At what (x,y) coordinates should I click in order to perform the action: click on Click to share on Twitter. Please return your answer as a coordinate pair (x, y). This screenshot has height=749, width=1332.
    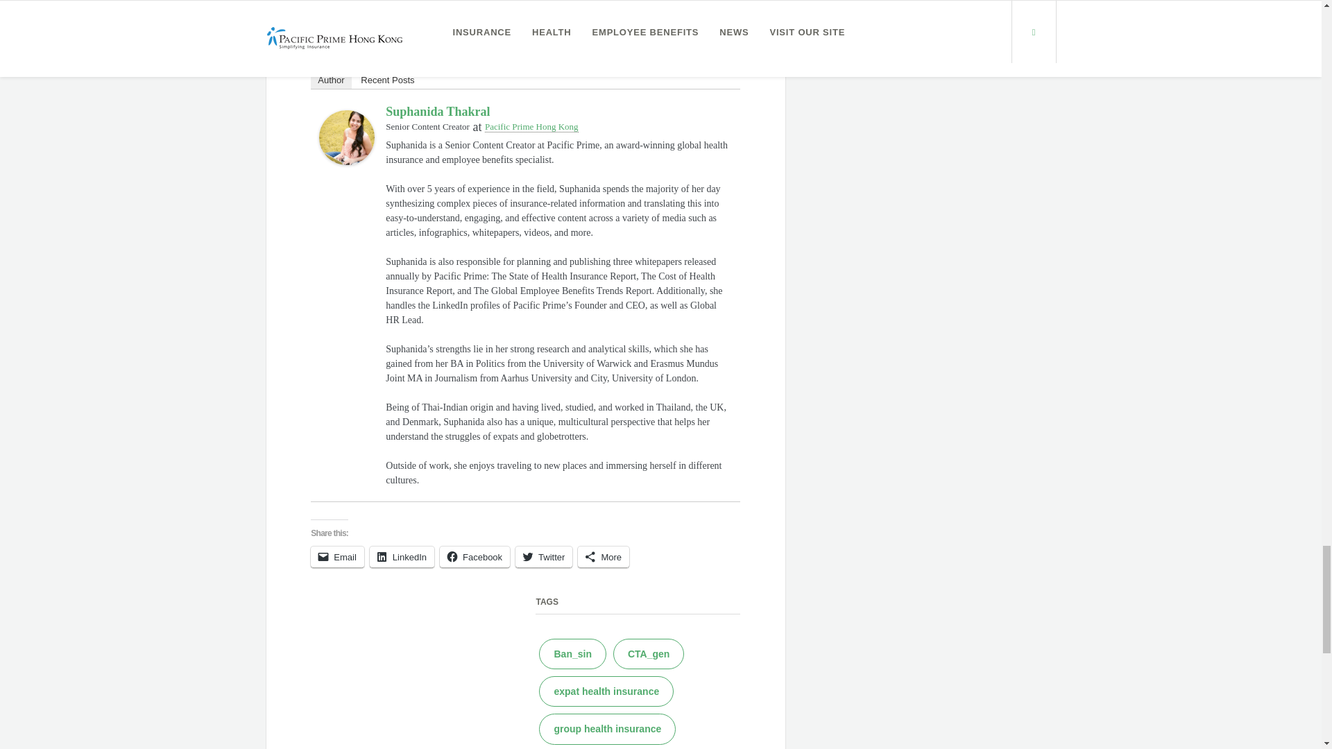
    Looking at the image, I should click on (544, 557).